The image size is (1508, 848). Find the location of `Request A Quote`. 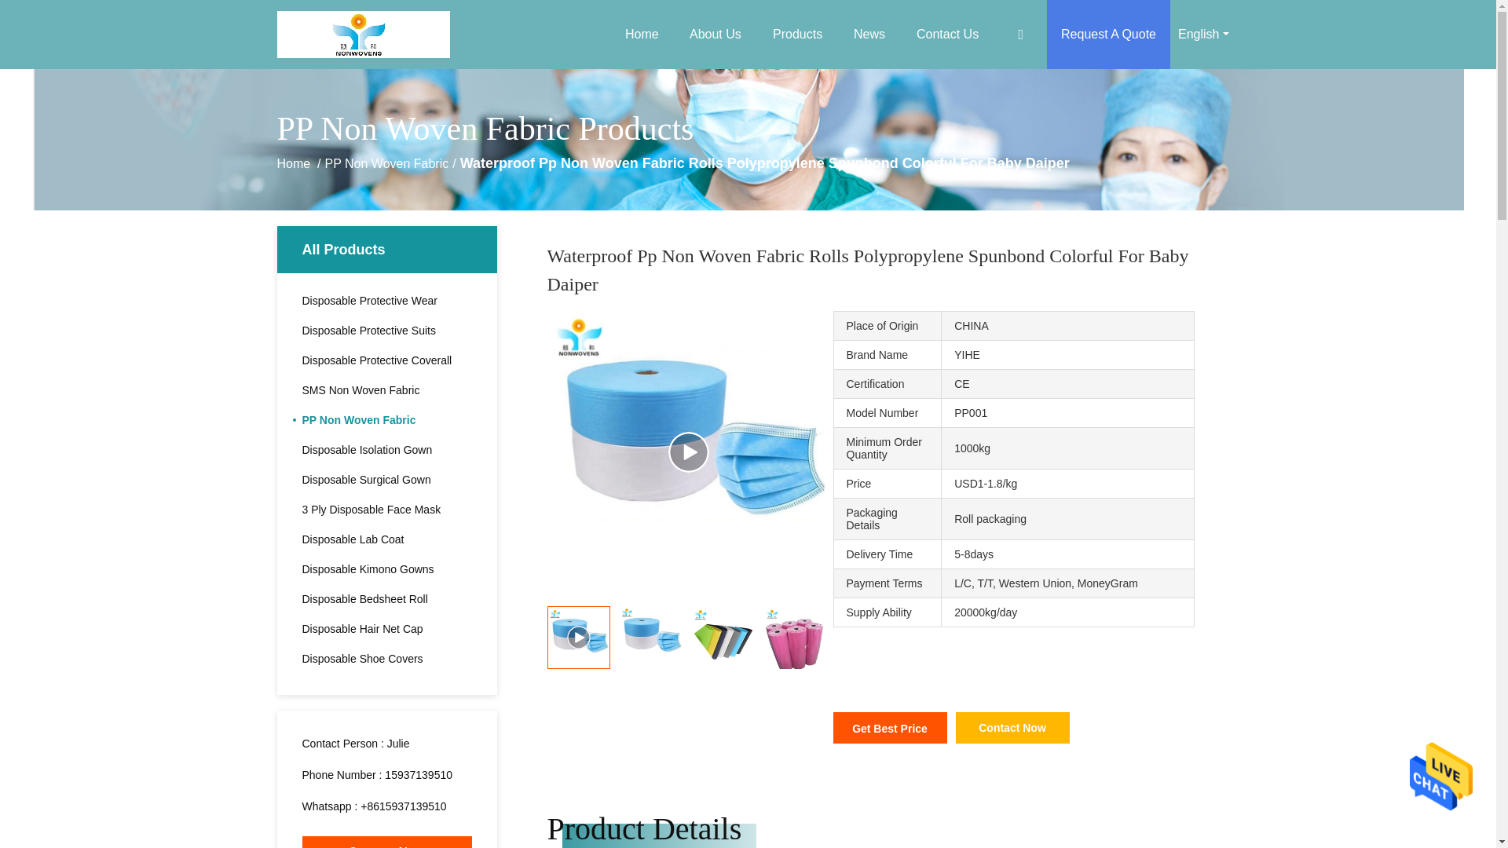

Request A Quote is located at coordinates (1107, 35).